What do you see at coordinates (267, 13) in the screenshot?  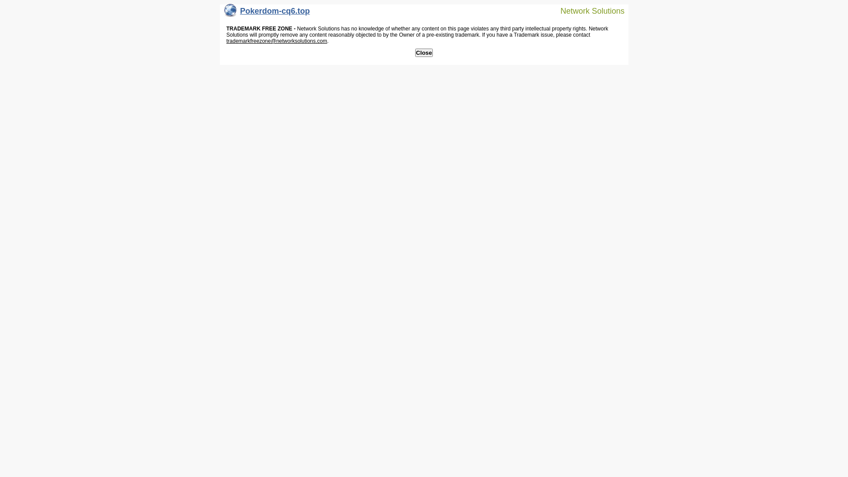 I see `Pokerdom-cq6.top` at bounding box center [267, 13].